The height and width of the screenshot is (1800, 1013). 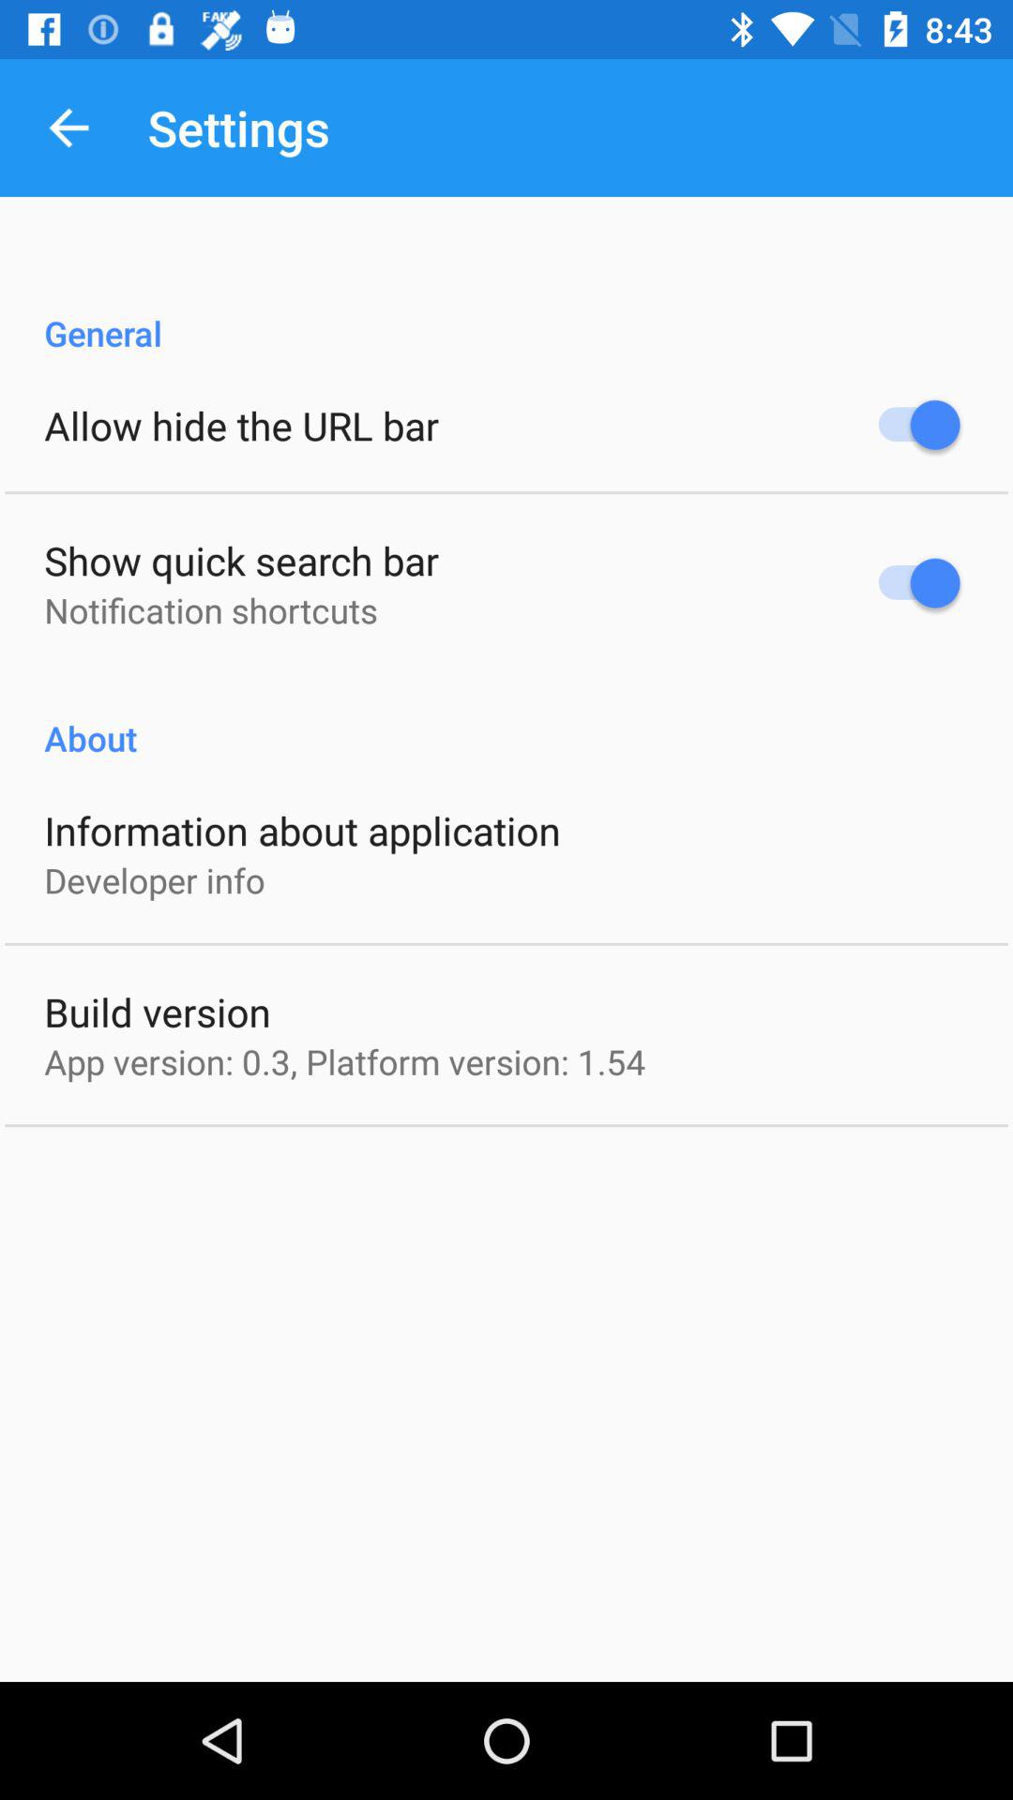 I want to click on launch the item to the left of the settings, so click(x=68, y=127).